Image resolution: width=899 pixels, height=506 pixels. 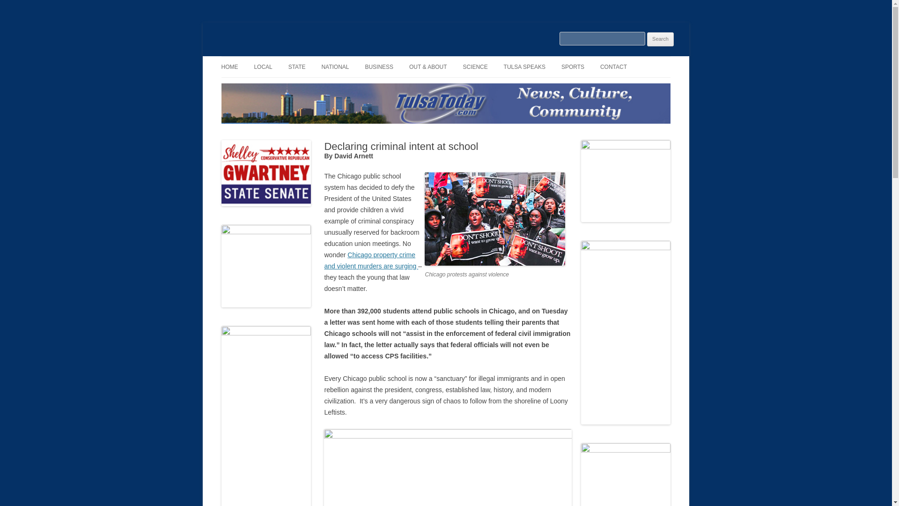 What do you see at coordinates (475, 67) in the screenshot?
I see `SCIENCE` at bounding box center [475, 67].